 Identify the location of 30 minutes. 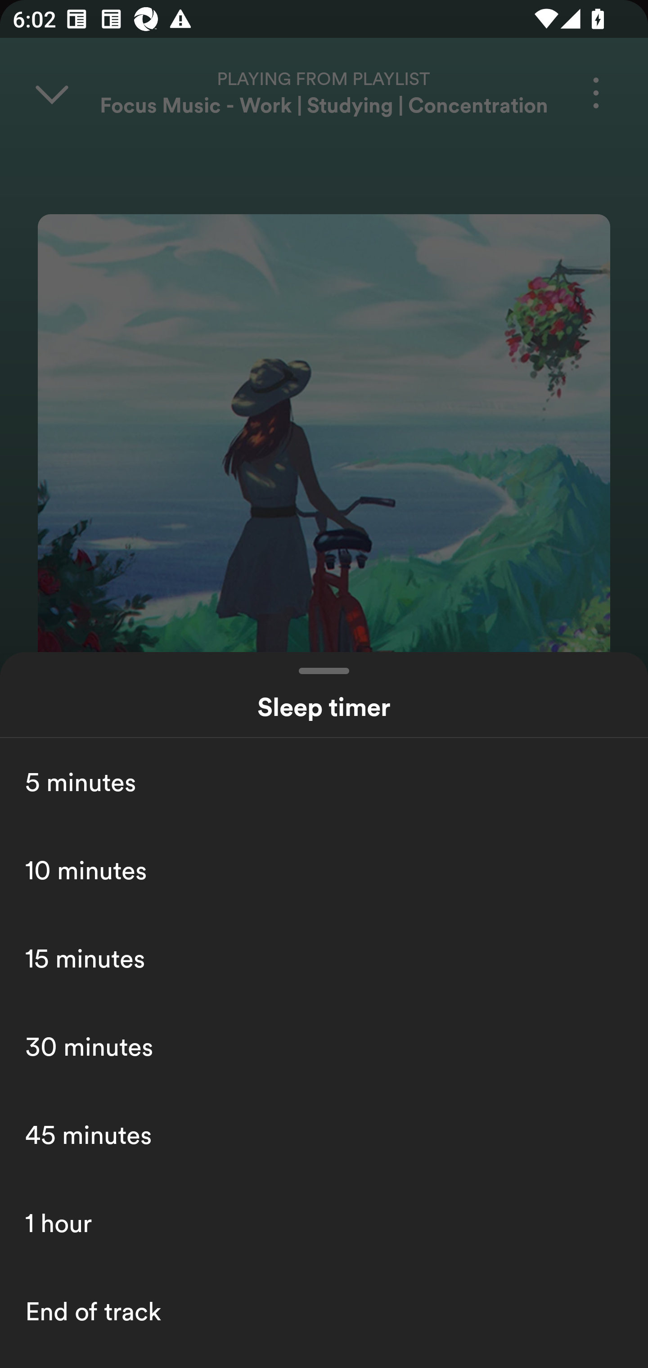
(324, 1046).